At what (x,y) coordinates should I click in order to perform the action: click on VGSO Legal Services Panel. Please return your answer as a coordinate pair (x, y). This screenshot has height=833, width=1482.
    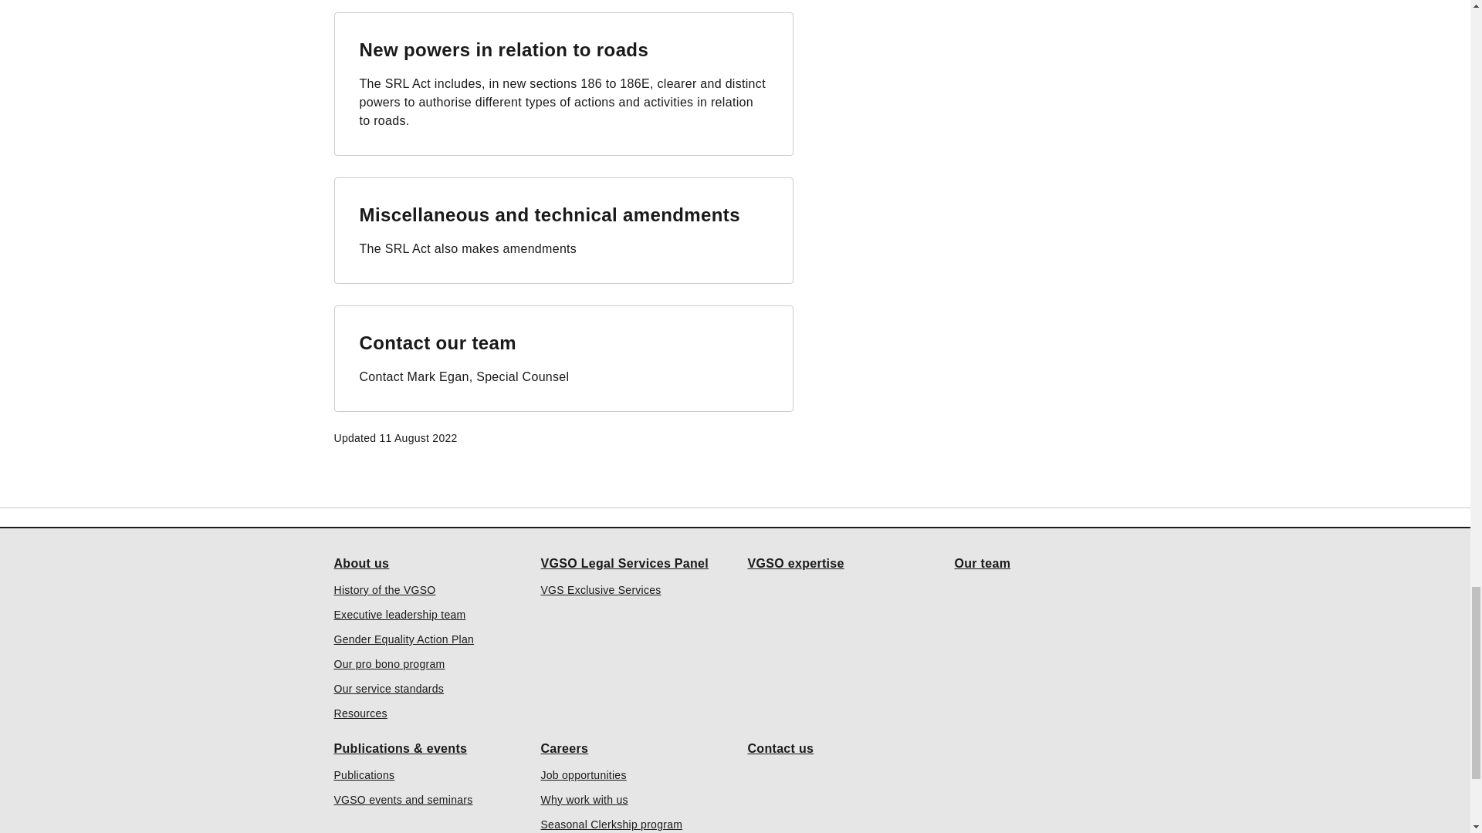
    Looking at the image, I should click on (624, 563).